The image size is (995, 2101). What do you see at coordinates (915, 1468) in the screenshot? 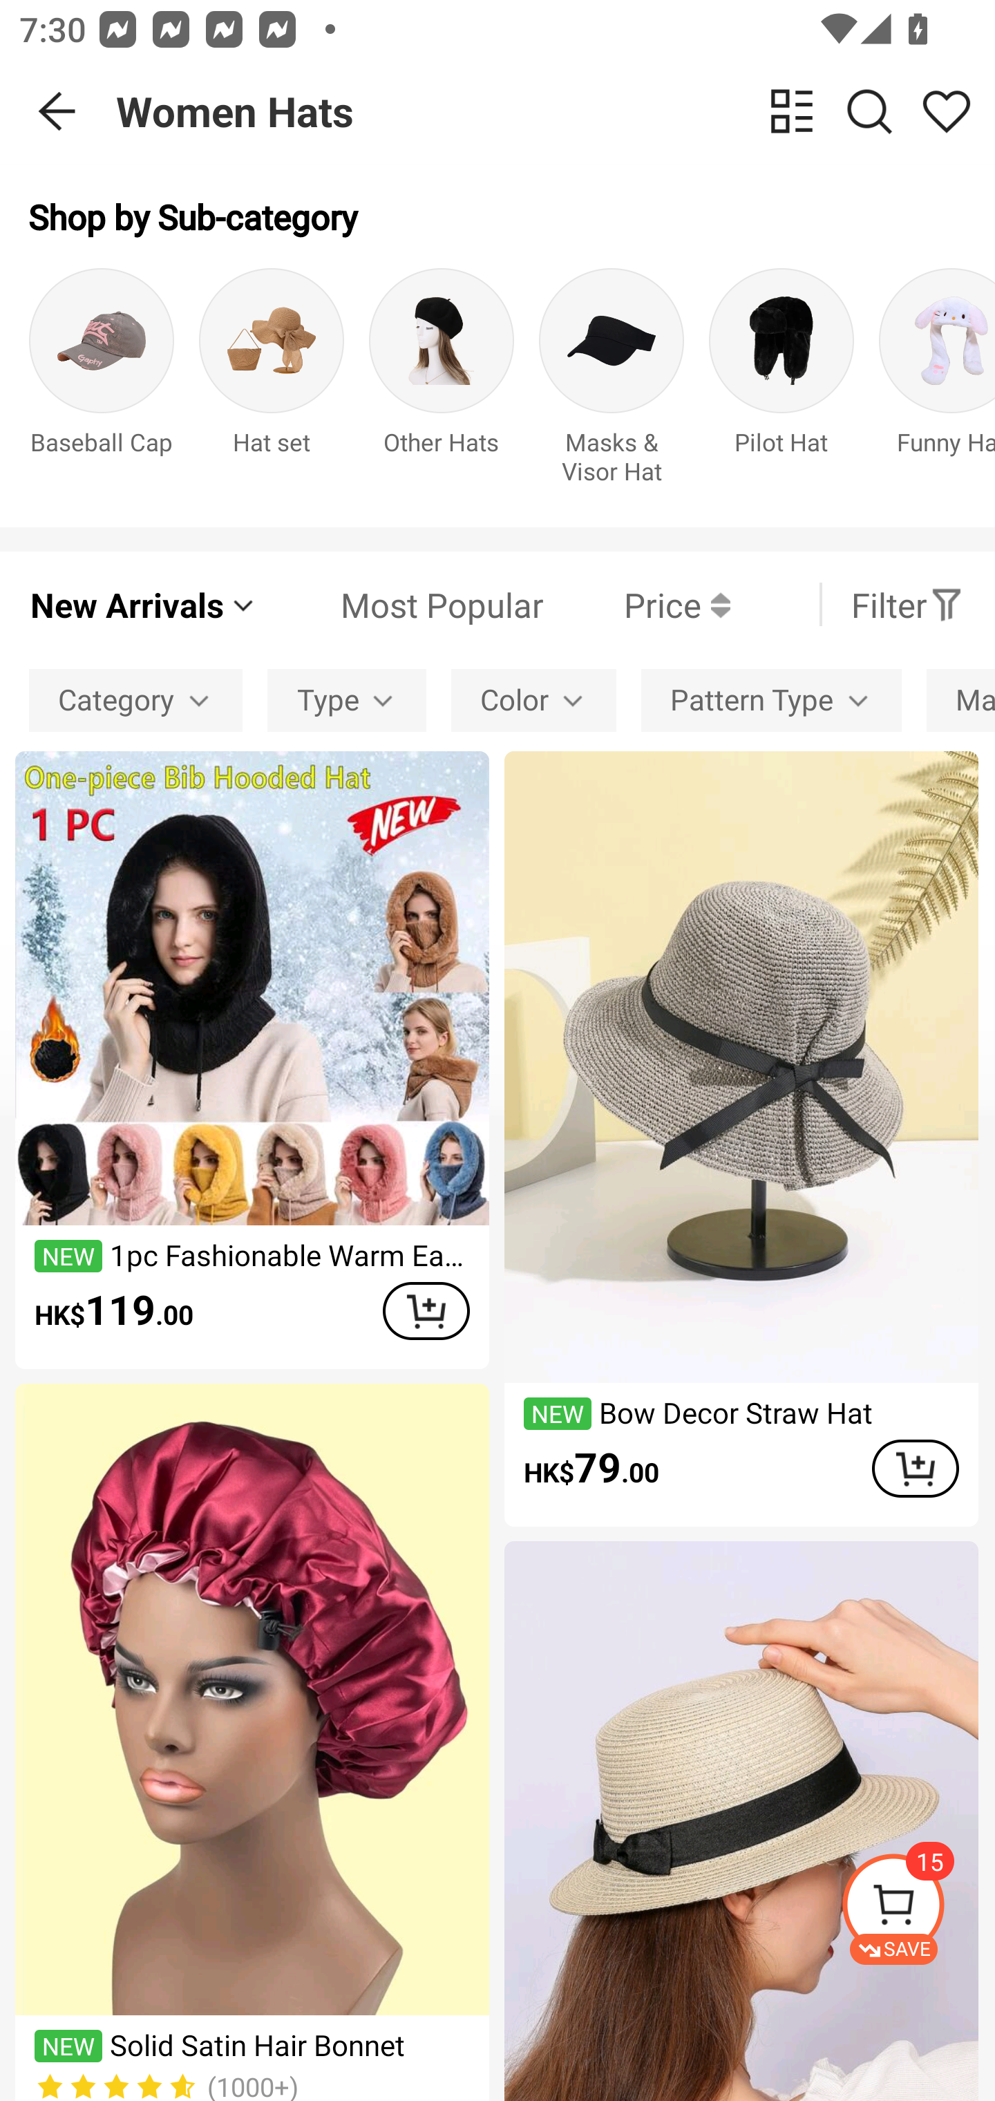
I see `ADD TO CART` at bounding box center [915, 1468].